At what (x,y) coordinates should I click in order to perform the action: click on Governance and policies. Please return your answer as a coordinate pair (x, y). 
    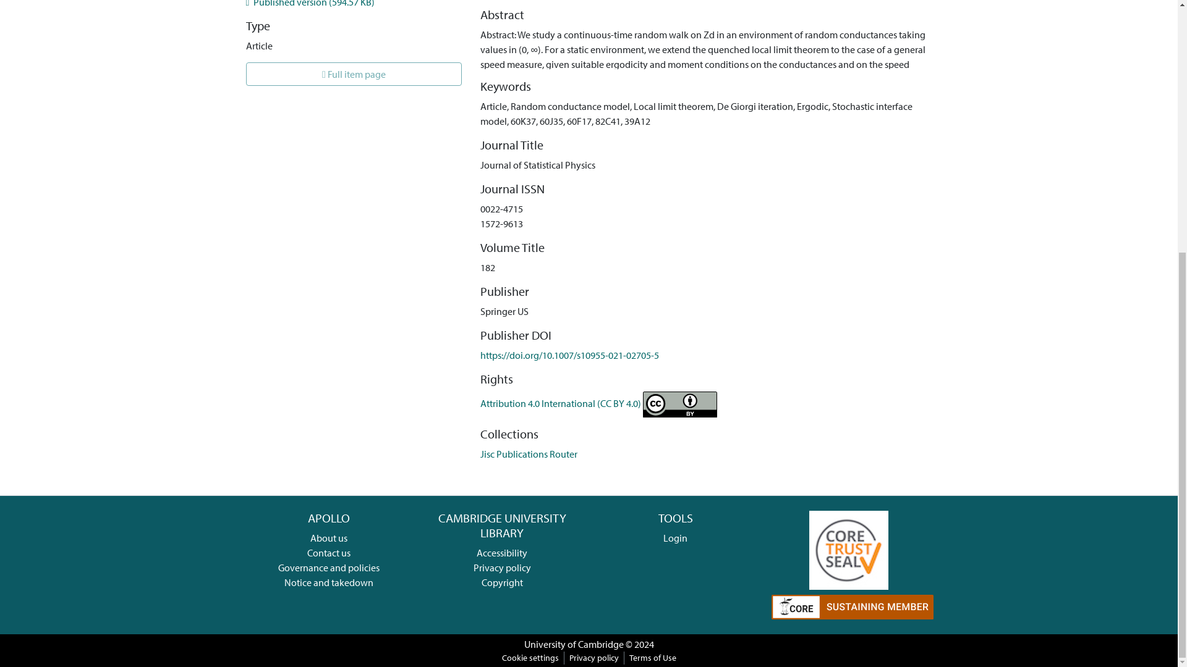
    Looking at the image, I should click on (329, 567).